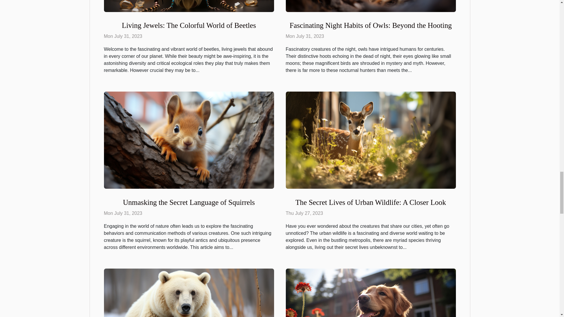 The image size is (564, 317). Describe the element at coordinates (189, 203) in the screenshot. I see `Unmasking the Secret Language of Squirrels` at that location.